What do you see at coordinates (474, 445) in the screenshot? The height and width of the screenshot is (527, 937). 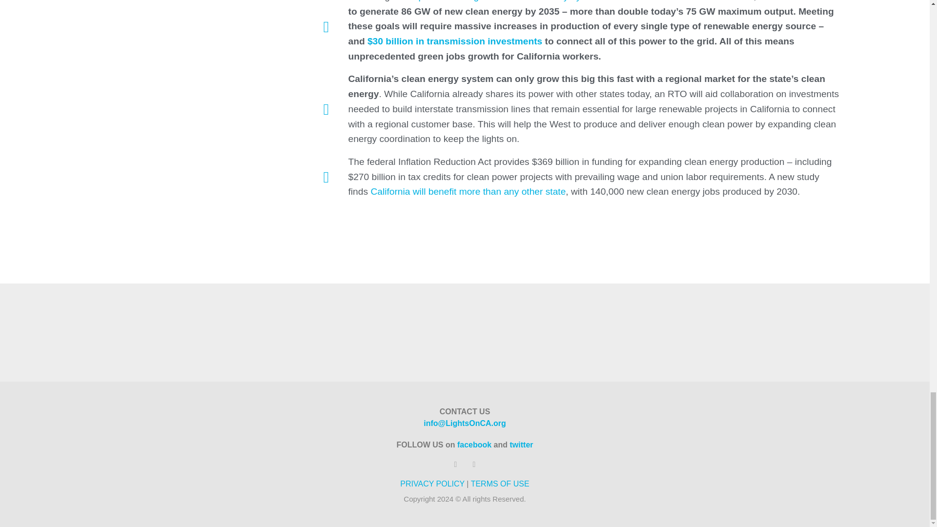 I see `facebook` at bounding box center [474, 445].